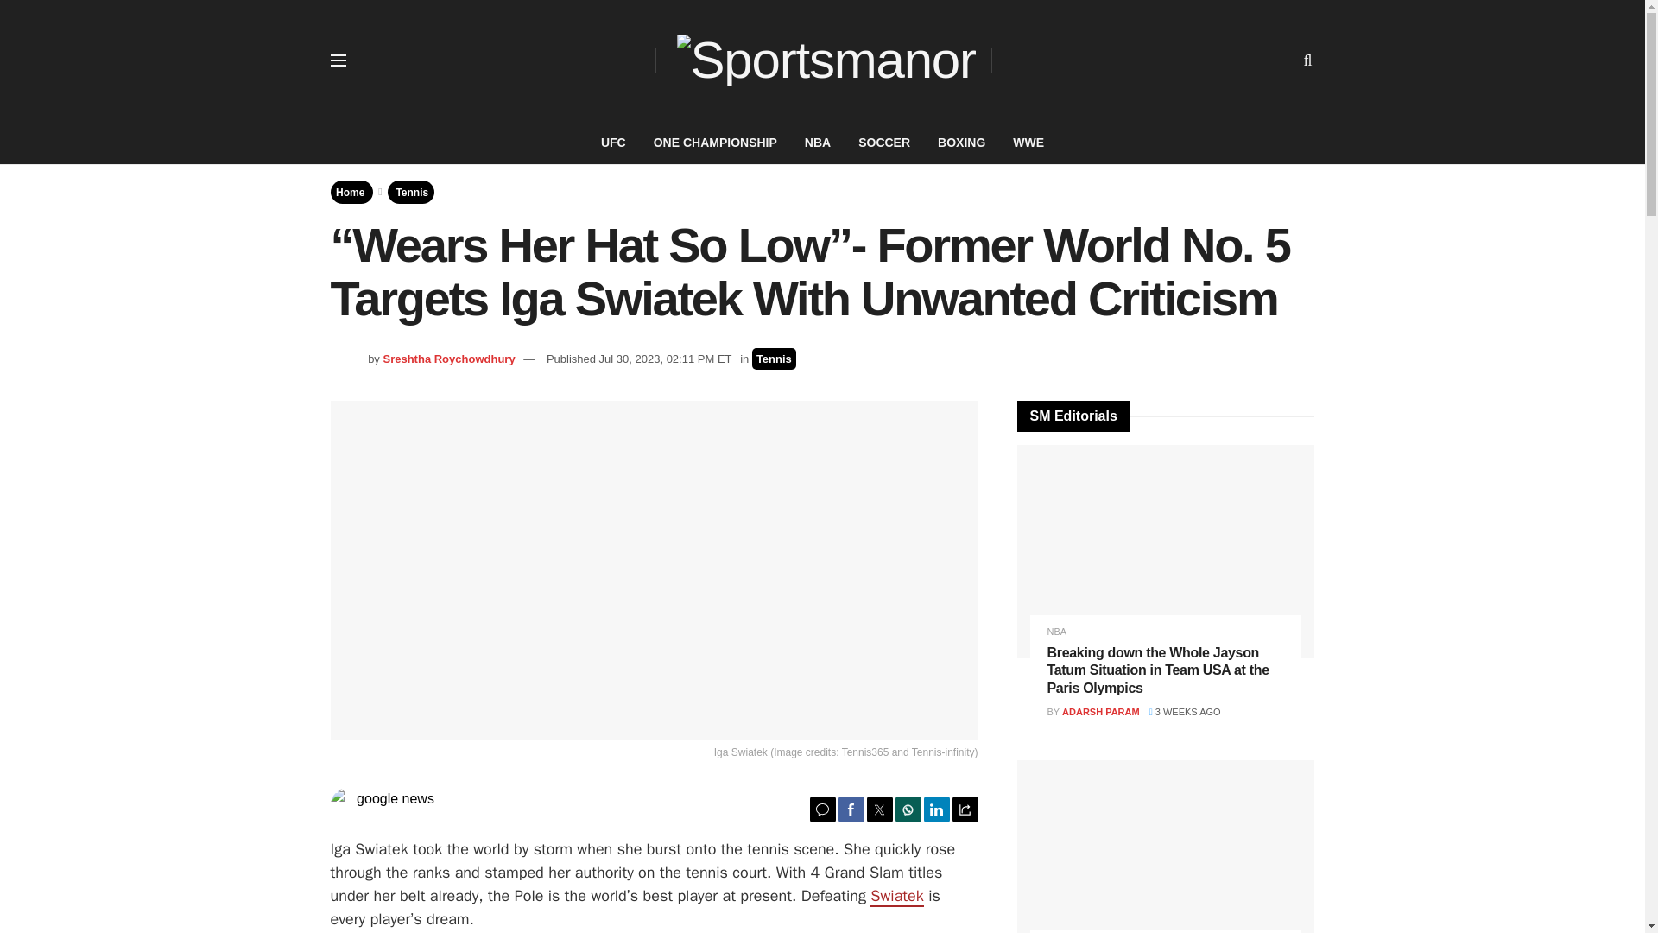  I want to click on Published Jul 30, 2023, 02:11 PM ET, so click(639, 359).